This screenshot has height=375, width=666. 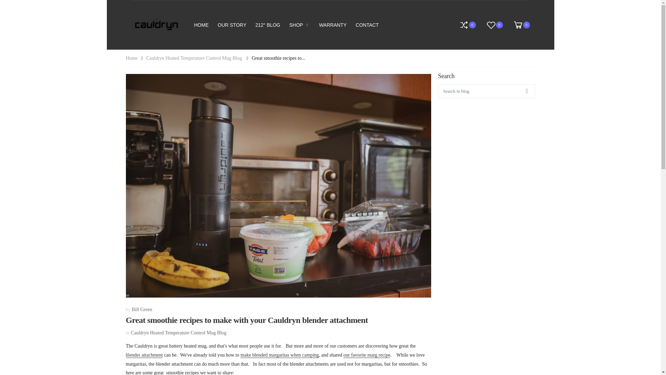 What do you see at coordinates (494, 25) in the screenshot?
I see `0` at bounding box center [494, 25].